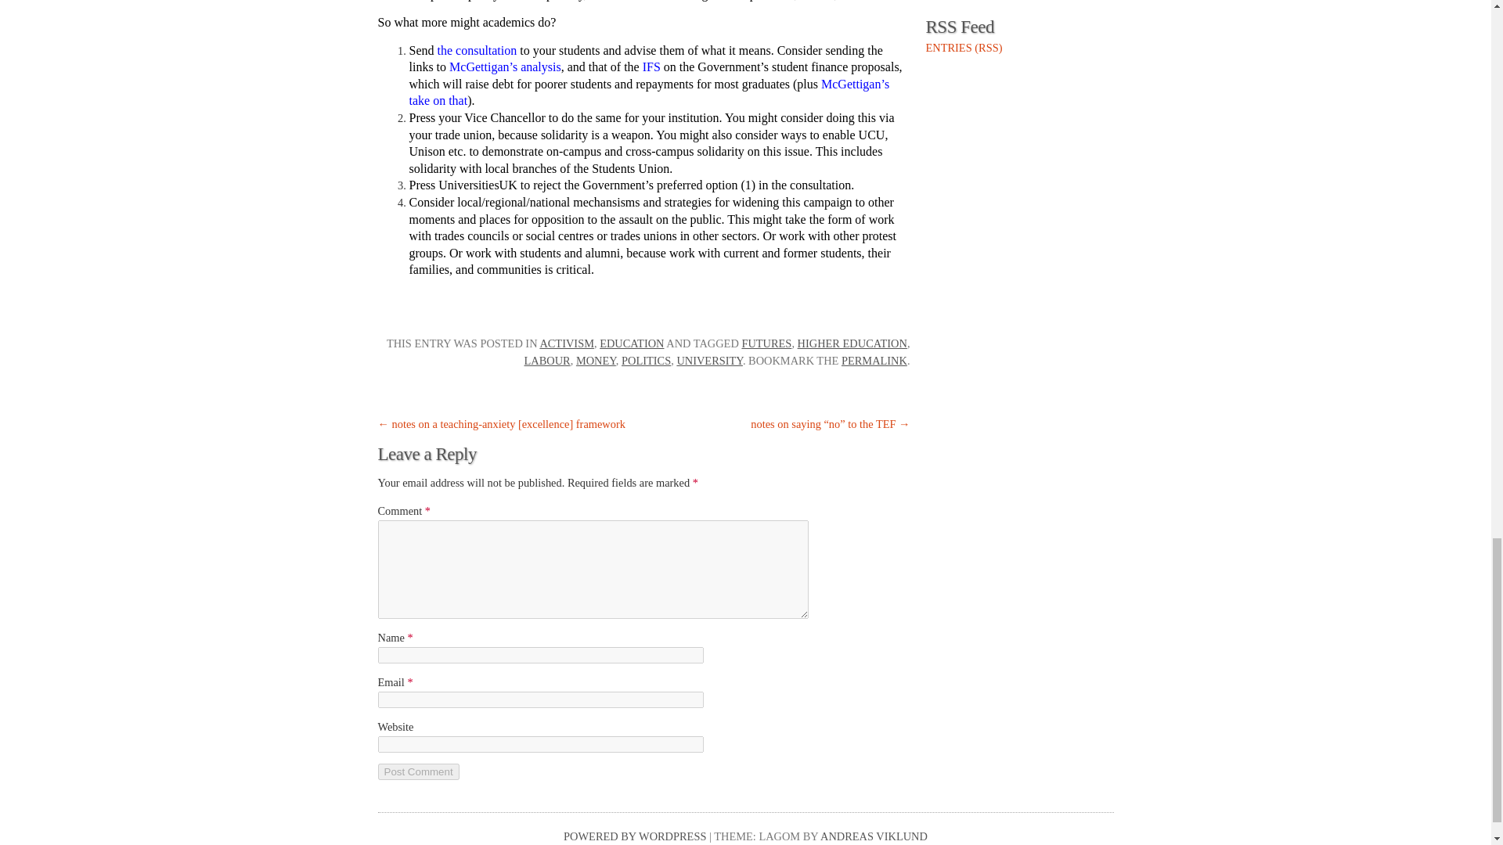 Image resolution: width=1503 pixels, height=845 pixels. Describe the element at coordinates (651, 66) in the screenshot. I see `IFS` at that location.